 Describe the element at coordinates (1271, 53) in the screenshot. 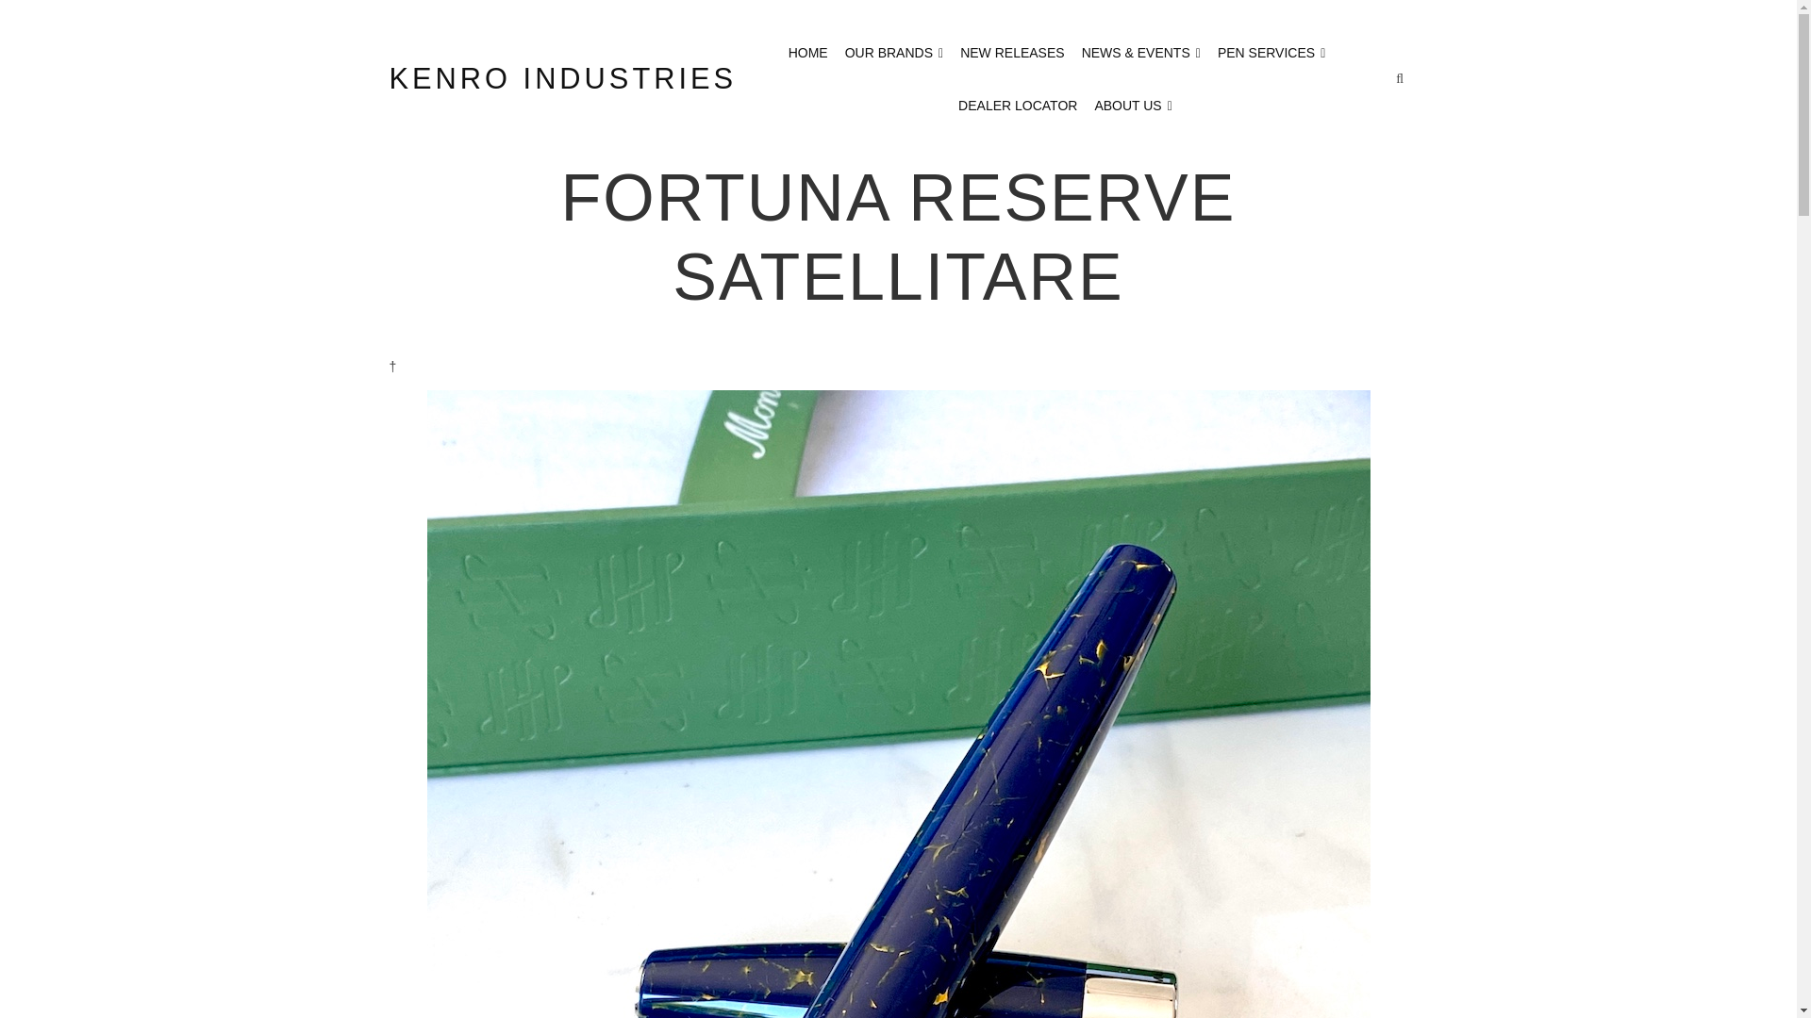

I see `PEN SERVICES` at that location.